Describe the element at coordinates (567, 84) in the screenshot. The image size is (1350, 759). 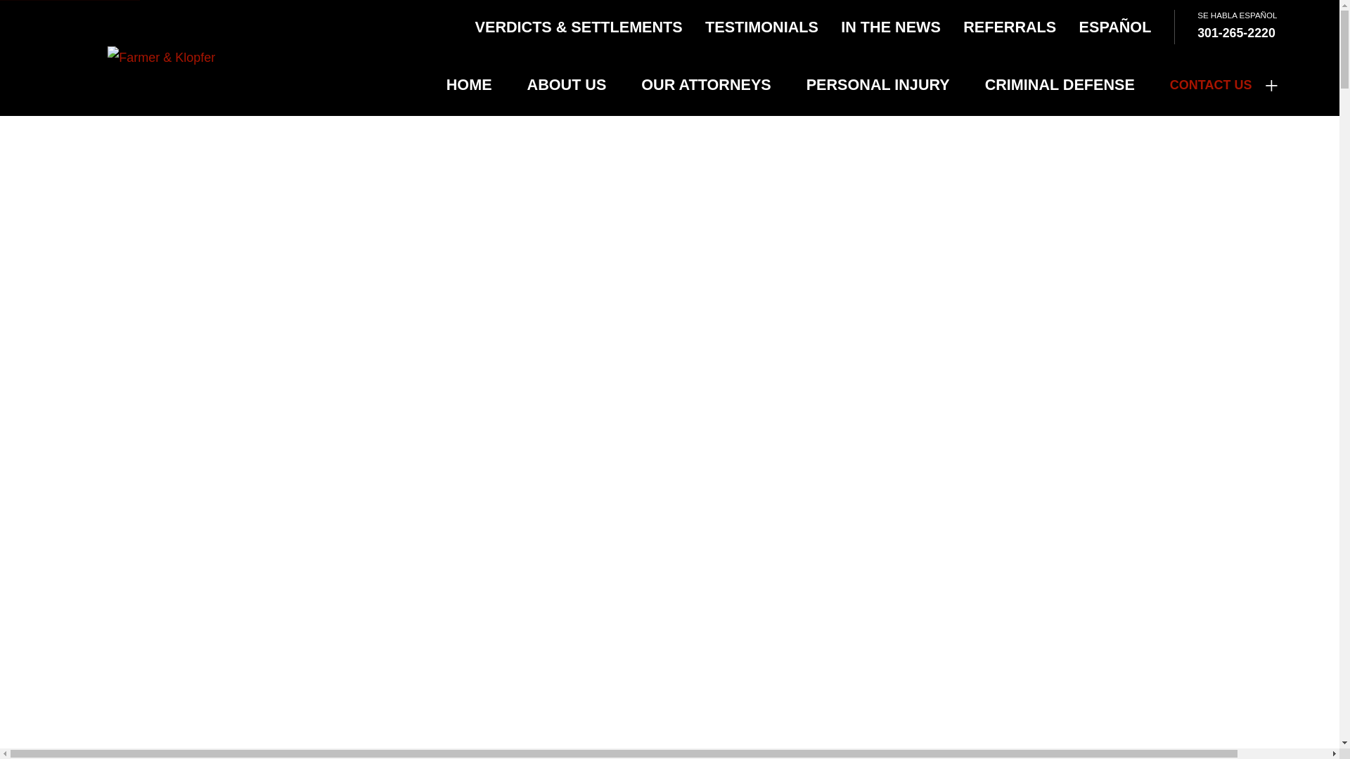
I see `ABOUT US` at that location.